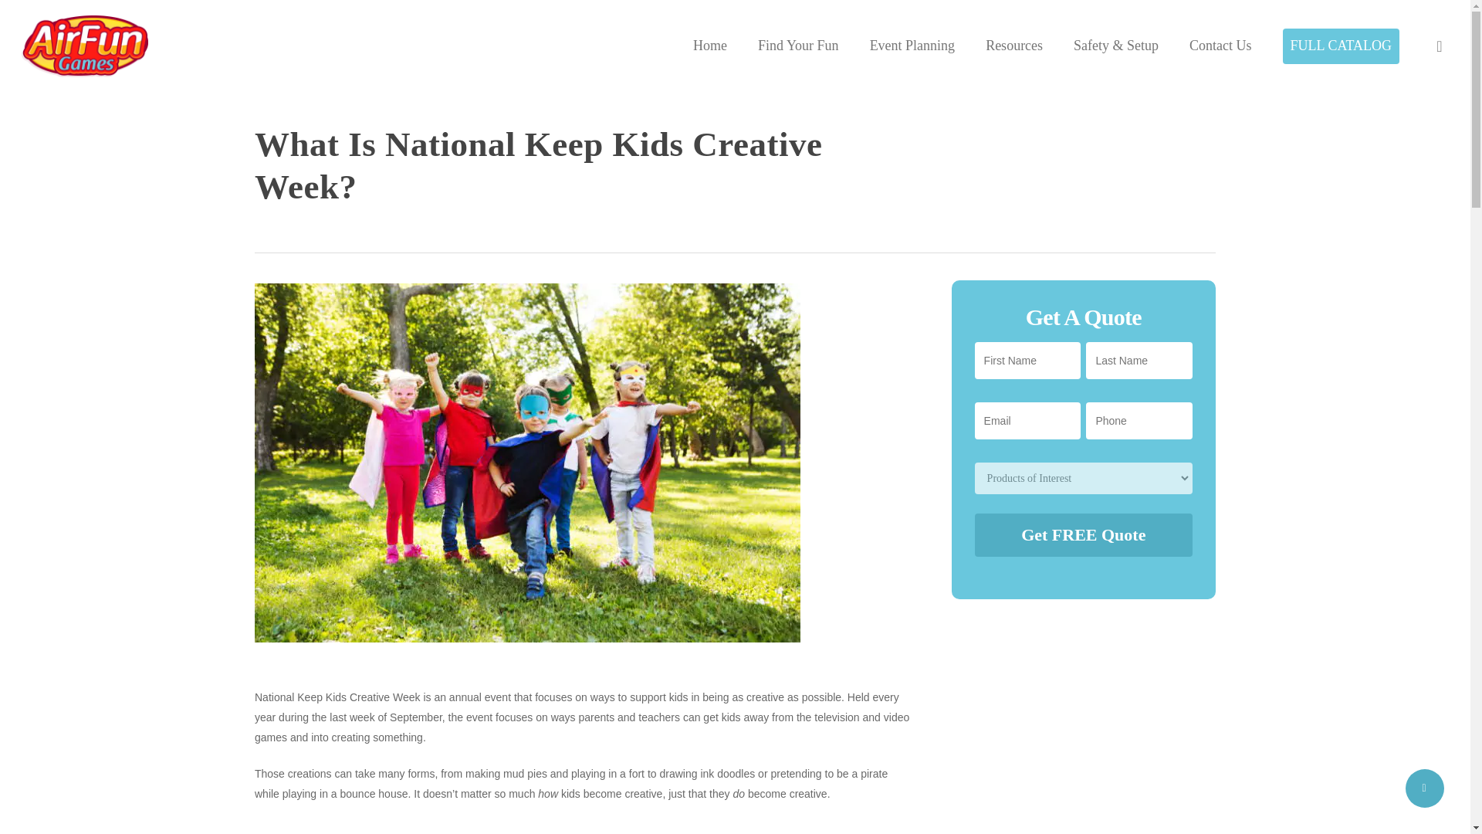 This screenshot has height=834, width=1482. What do you see at coordinates (798, 46) in the screenshot?
I see `Find Your Fun` at bounding box center [798, 46].